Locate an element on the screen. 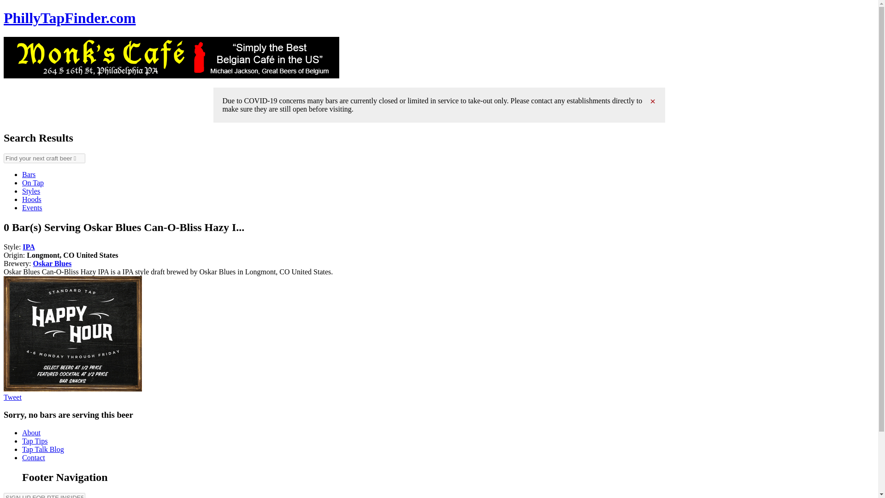 This screenshot has height=498, width=885. About is located at coordinates (31, 433).